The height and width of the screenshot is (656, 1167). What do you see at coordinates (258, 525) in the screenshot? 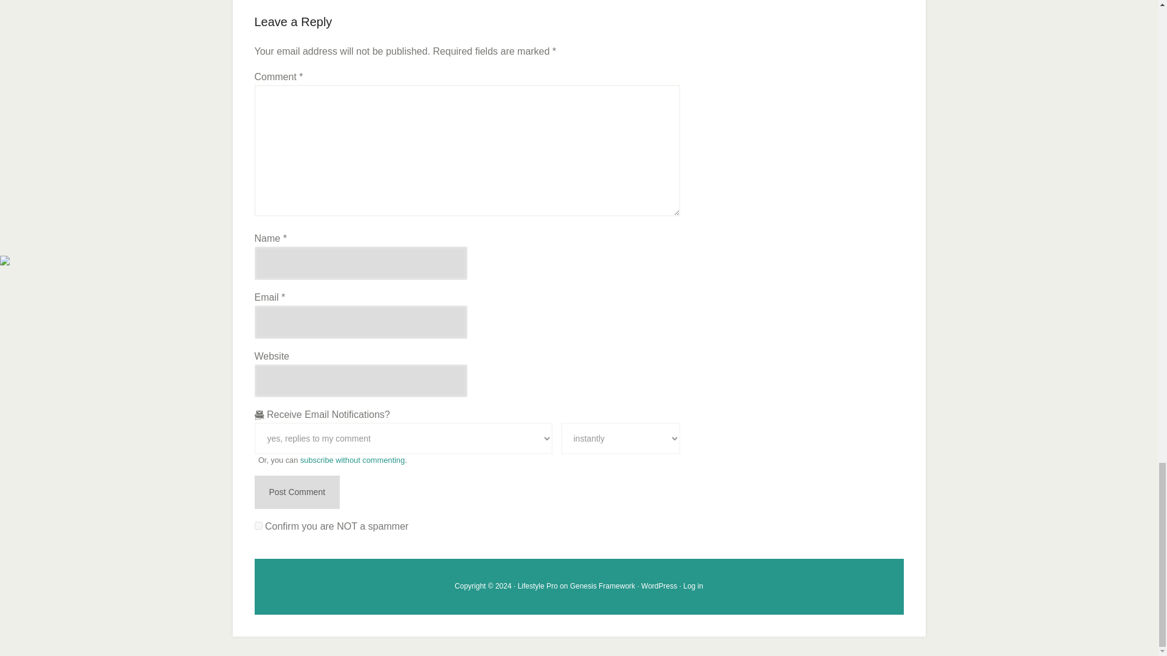
I see `on` at bounding box center [258, 525].